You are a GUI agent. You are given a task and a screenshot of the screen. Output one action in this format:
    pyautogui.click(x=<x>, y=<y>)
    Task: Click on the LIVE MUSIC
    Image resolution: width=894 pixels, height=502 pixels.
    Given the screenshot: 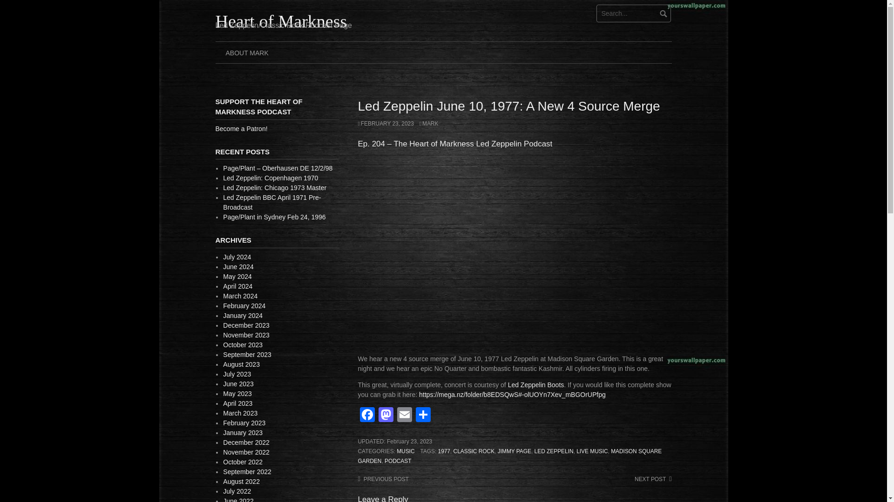 What is the action you would take?
    pyautogui.click(x=592, y=451)
    